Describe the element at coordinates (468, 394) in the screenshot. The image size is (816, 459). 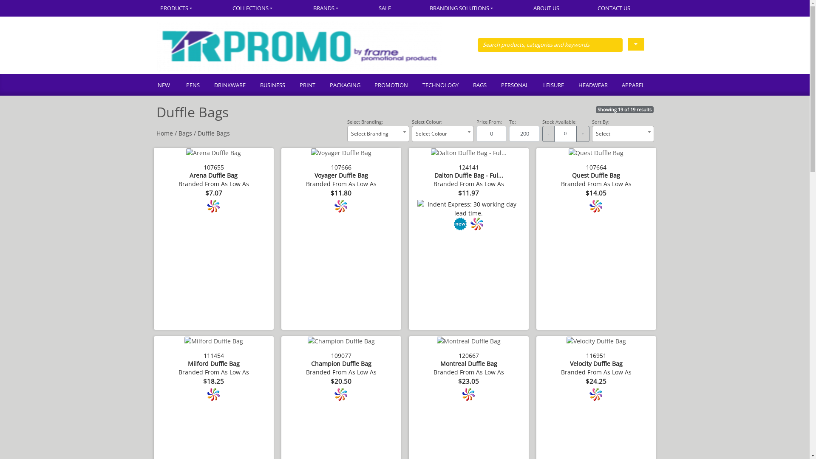
I see `Full colour branding available.` at that location.